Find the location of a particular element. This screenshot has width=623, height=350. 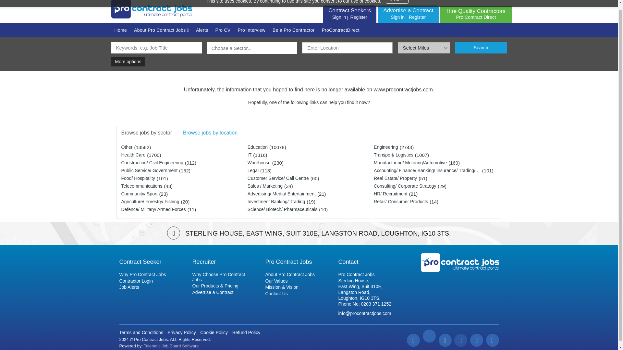

Advertise a Contract is located at coordinates (293, 30).